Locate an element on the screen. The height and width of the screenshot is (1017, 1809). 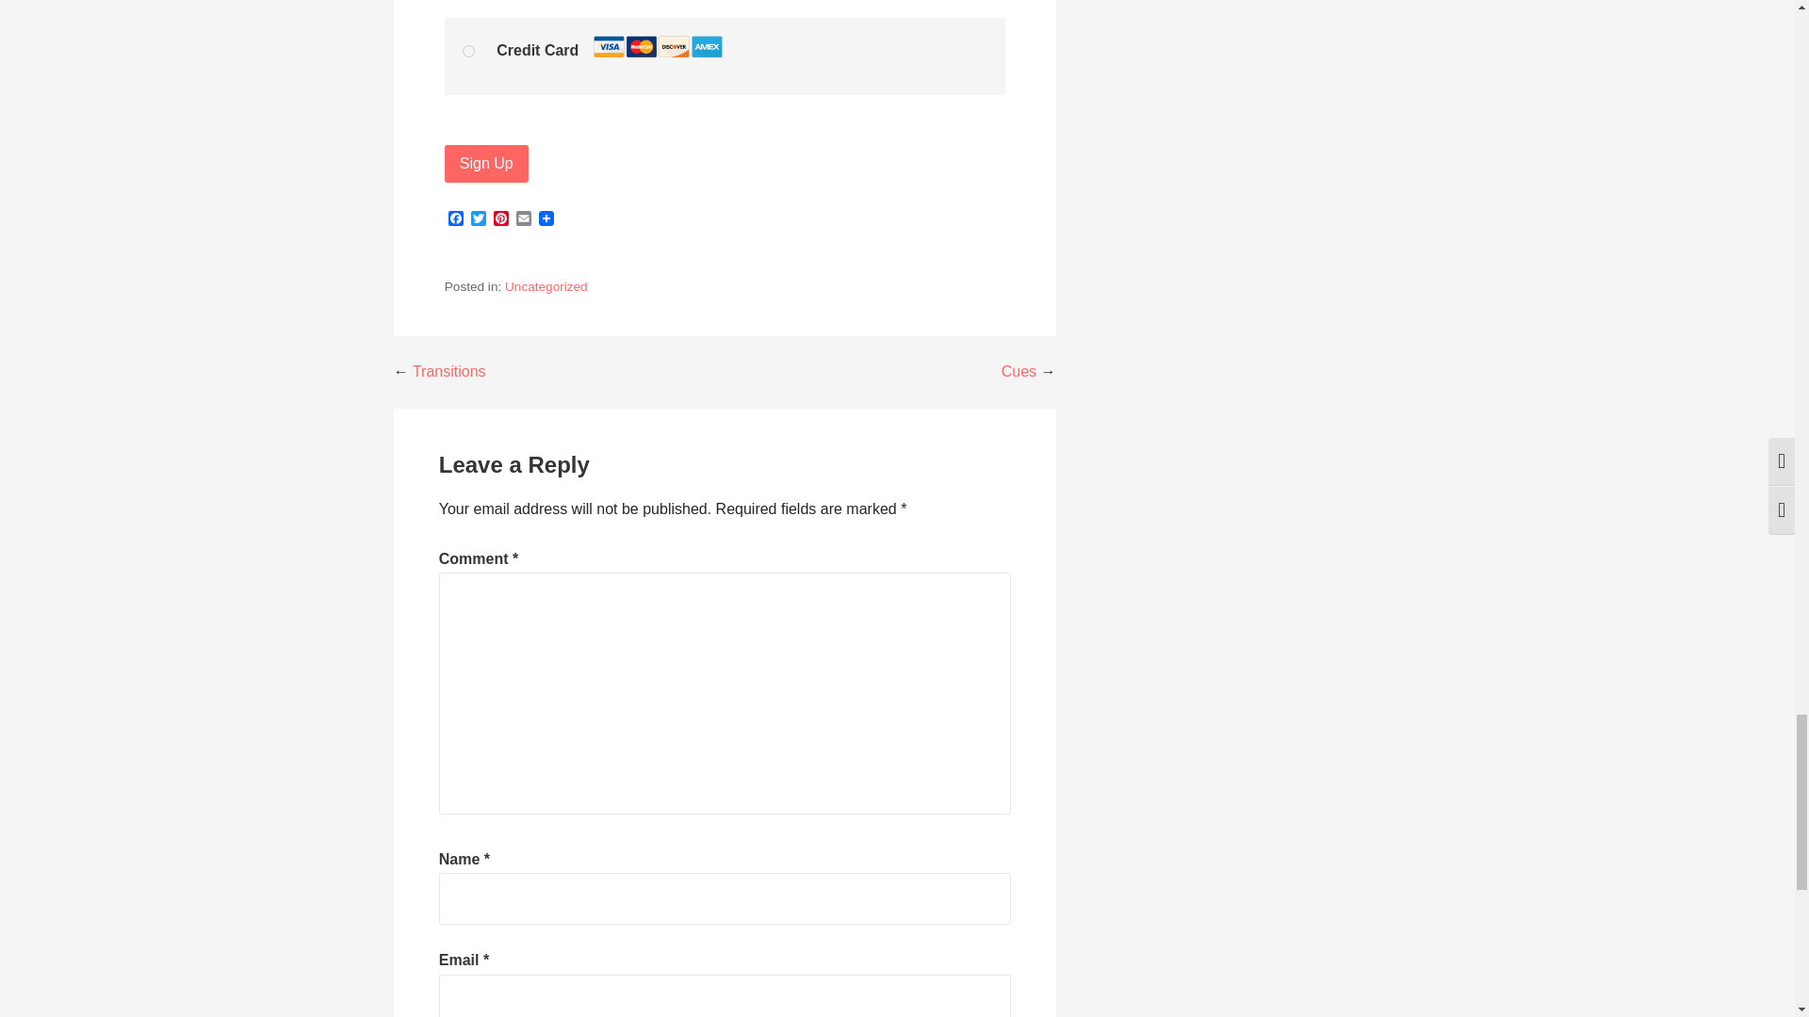
Sign Up is located at coordinates (486, 164).